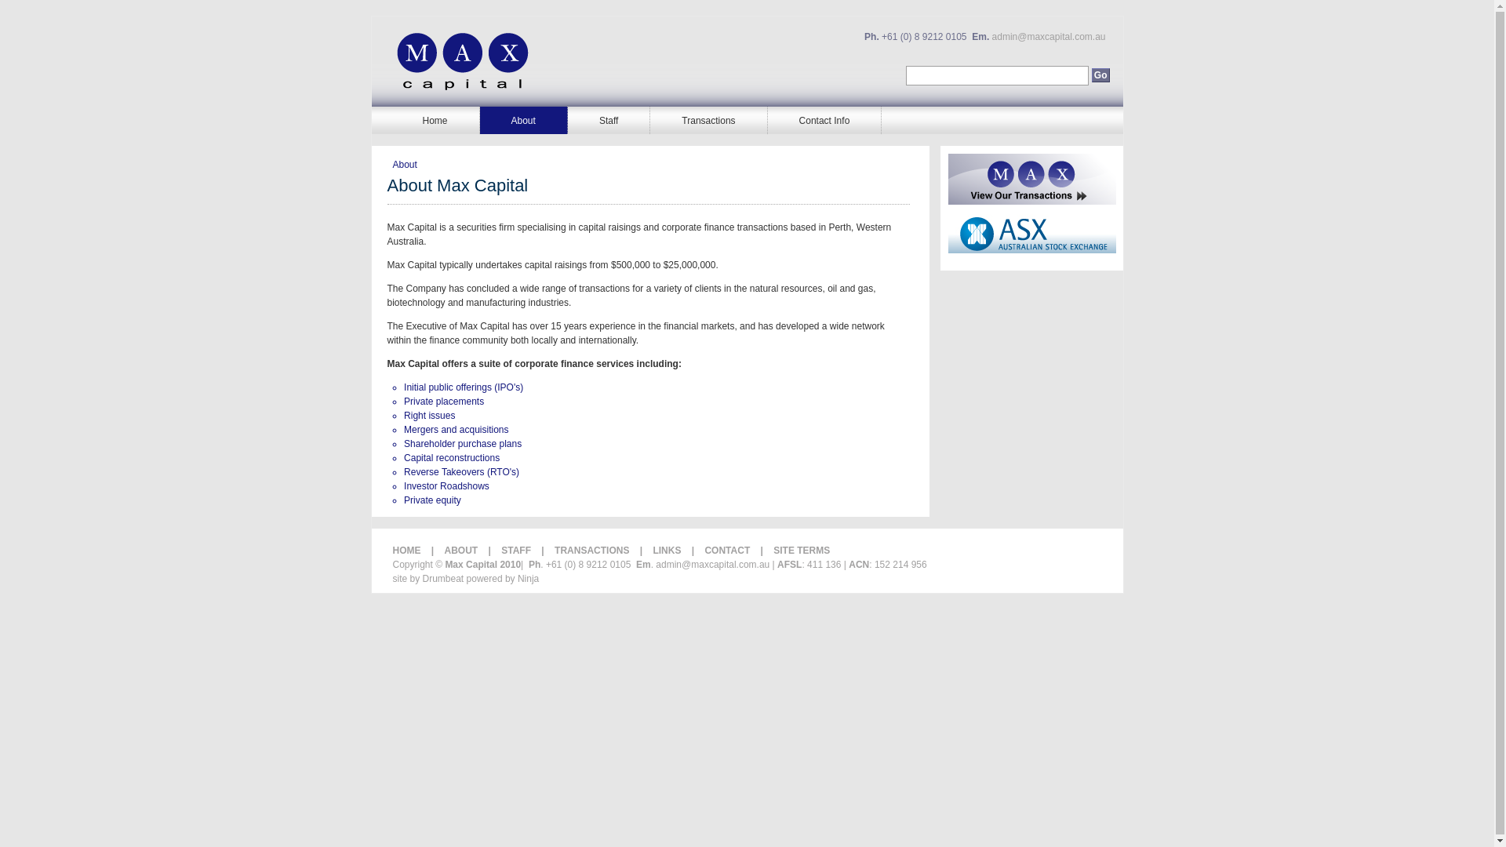 This screenshot has width=1506, height=847. What do you see at coordinates (802, 551) in the screenshot?
I see `SITE TERMS` at bounding box center [802, 551].